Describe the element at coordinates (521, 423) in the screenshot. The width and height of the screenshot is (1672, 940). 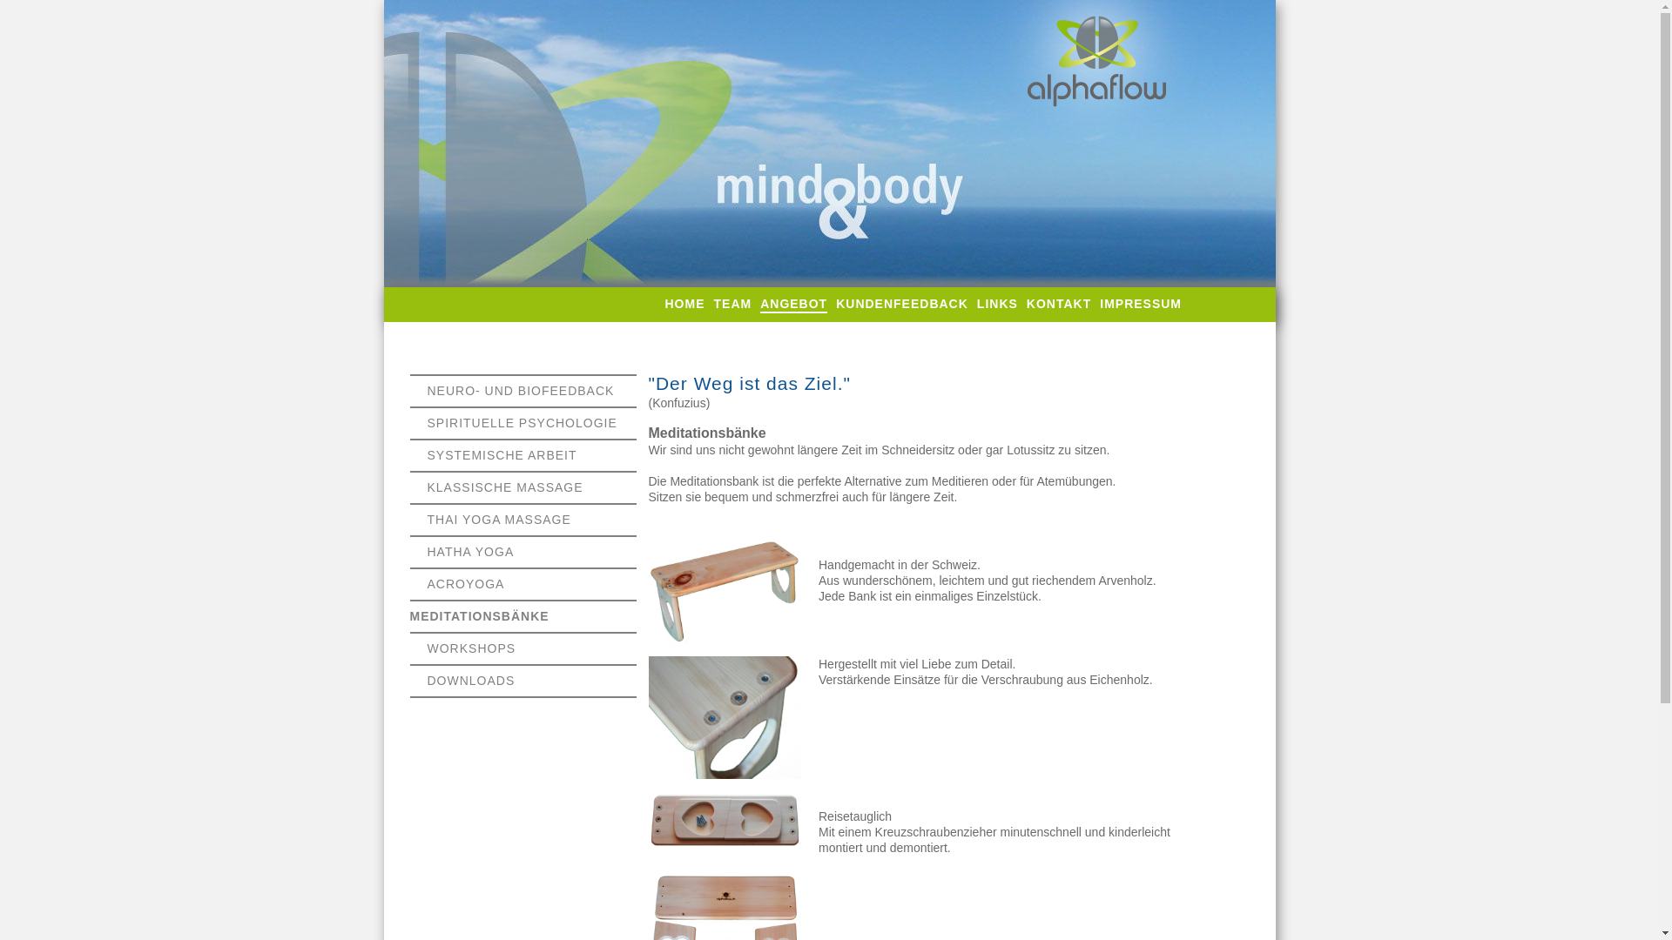
I see `SPIRITUELLE PSYCHOLOGIE` at that location.